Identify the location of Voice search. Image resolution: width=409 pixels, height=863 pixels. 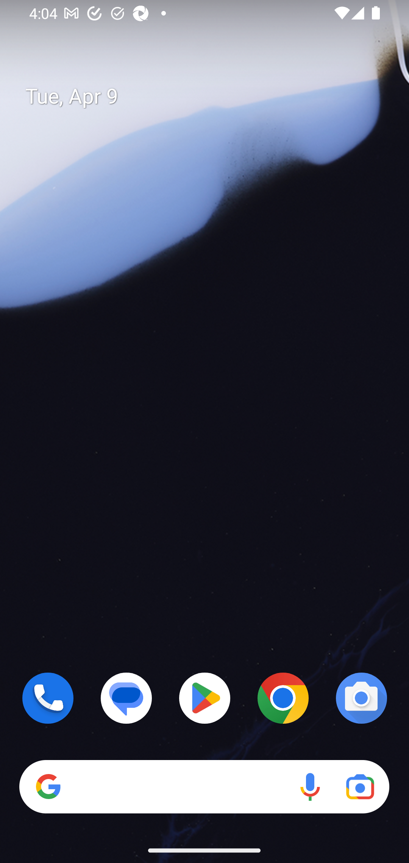
(310, 787).